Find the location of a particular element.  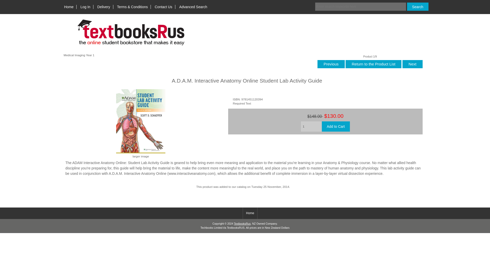

Add to Cart is located at coordinates (336, 126).